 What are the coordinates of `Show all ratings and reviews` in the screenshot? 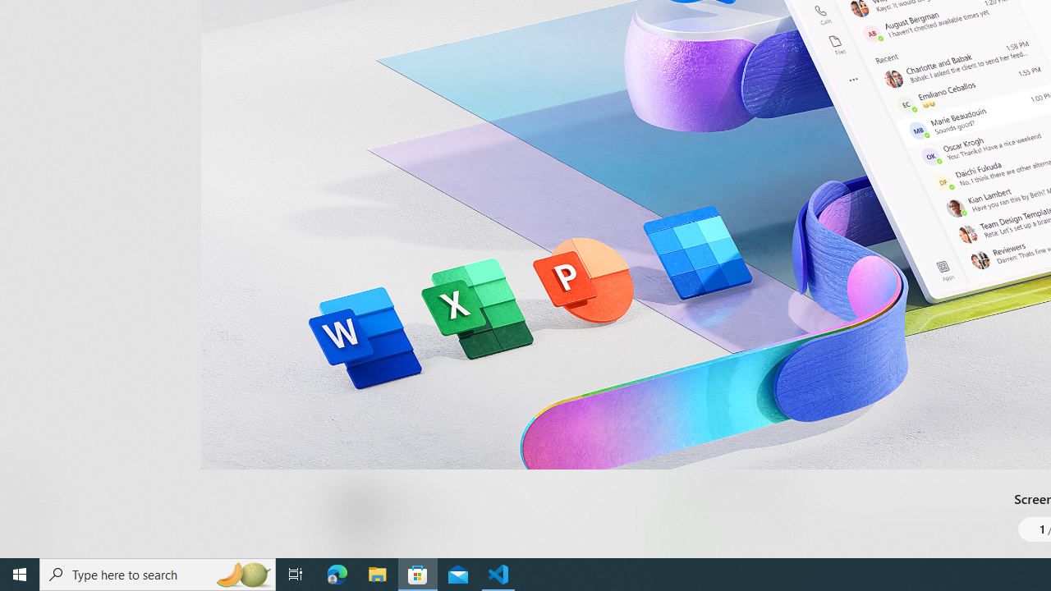 It's located at (688, 171).